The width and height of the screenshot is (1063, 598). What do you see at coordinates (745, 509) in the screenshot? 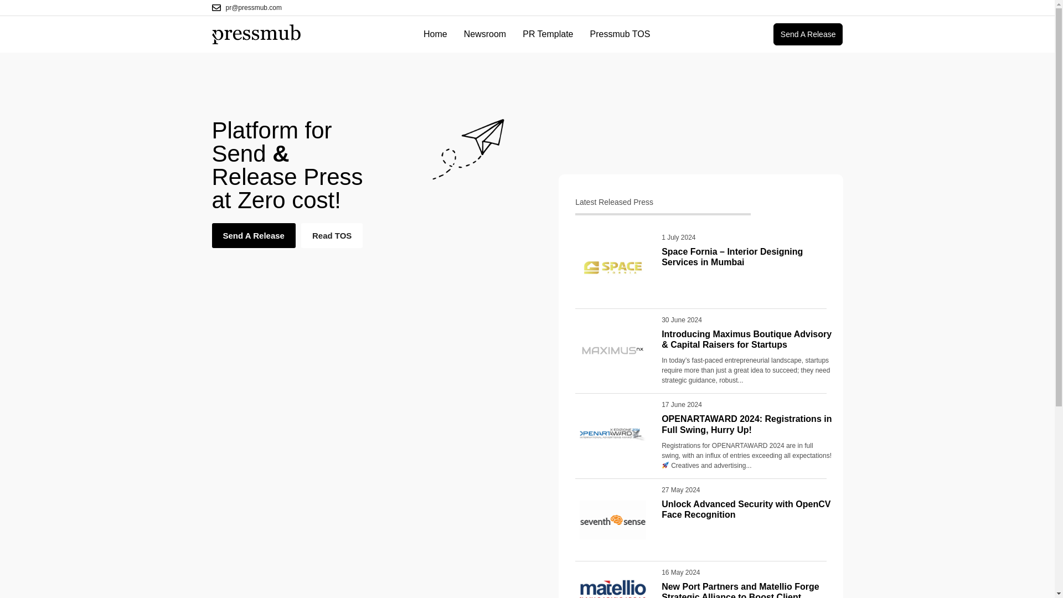
I see `Unlock Advanced Security with OpenCV Face Recognition` at bounding box center [745, 509].